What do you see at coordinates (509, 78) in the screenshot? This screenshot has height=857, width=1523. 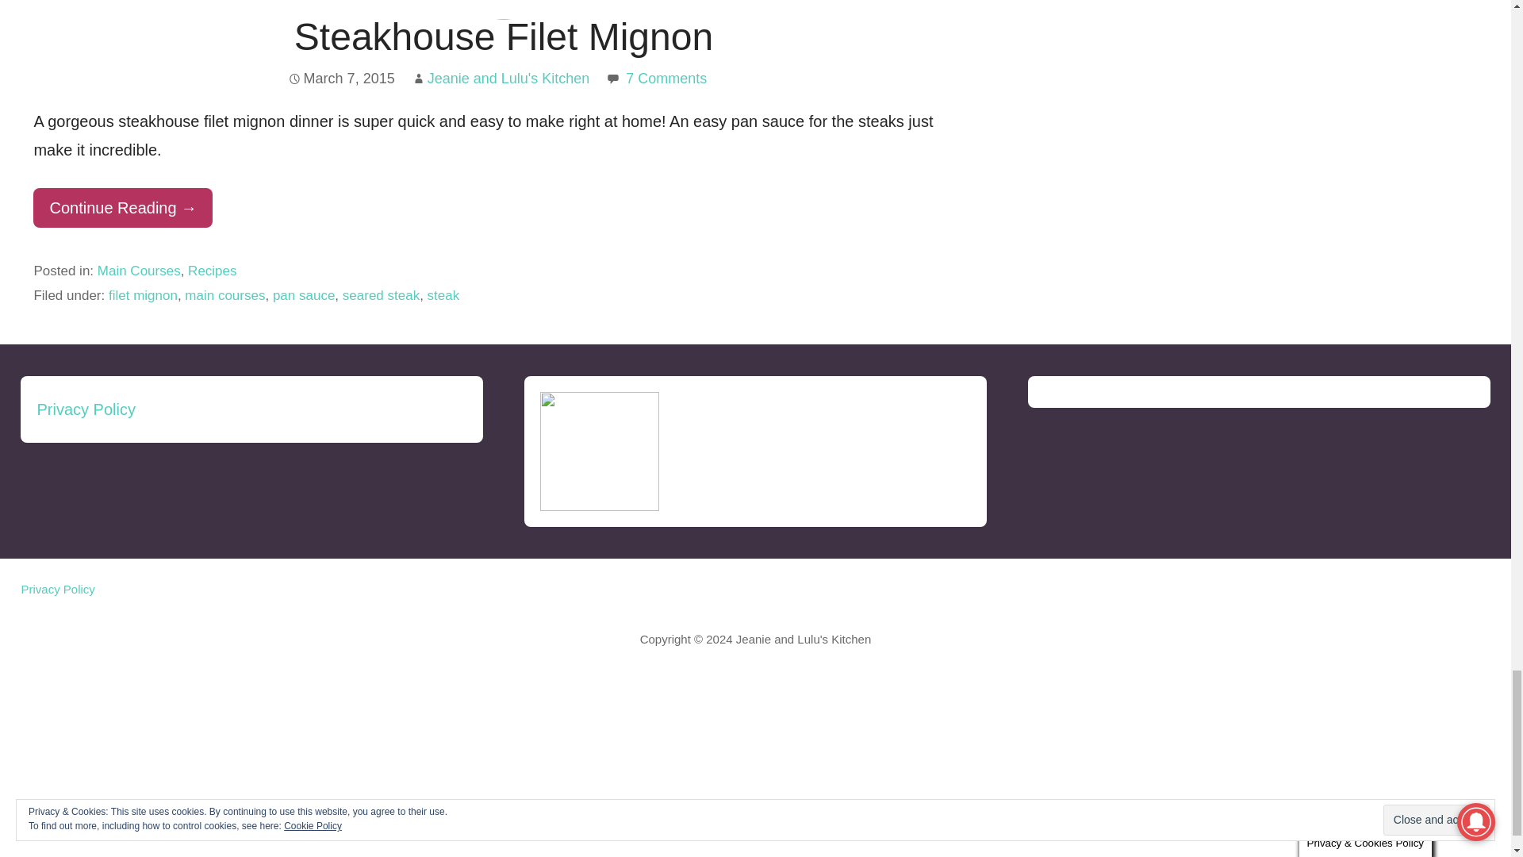 I see `Posts by Jeanie and Lulu's Kitchen` at bounding box center [509, 78].